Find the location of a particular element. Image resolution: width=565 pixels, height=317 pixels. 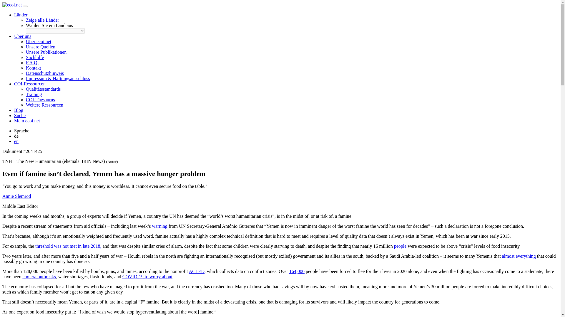

ACLED is located at coordinates (197, 271).